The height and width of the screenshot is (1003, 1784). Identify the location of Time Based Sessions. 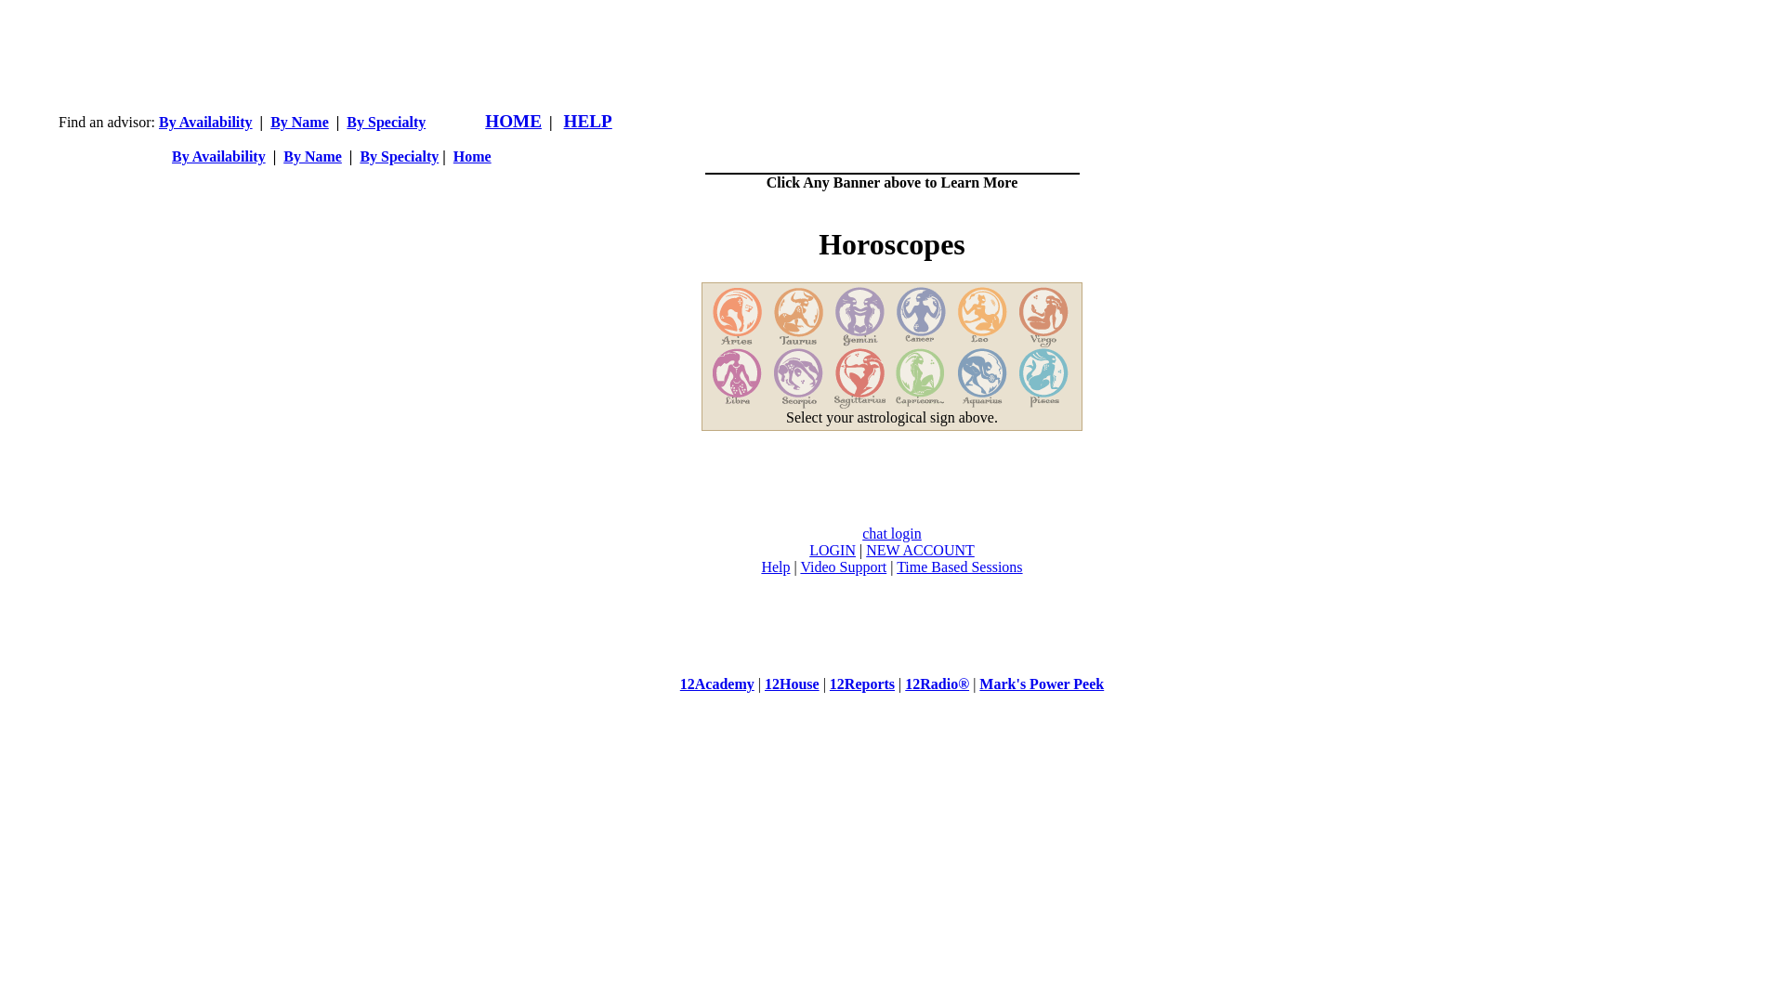
(959, 567).